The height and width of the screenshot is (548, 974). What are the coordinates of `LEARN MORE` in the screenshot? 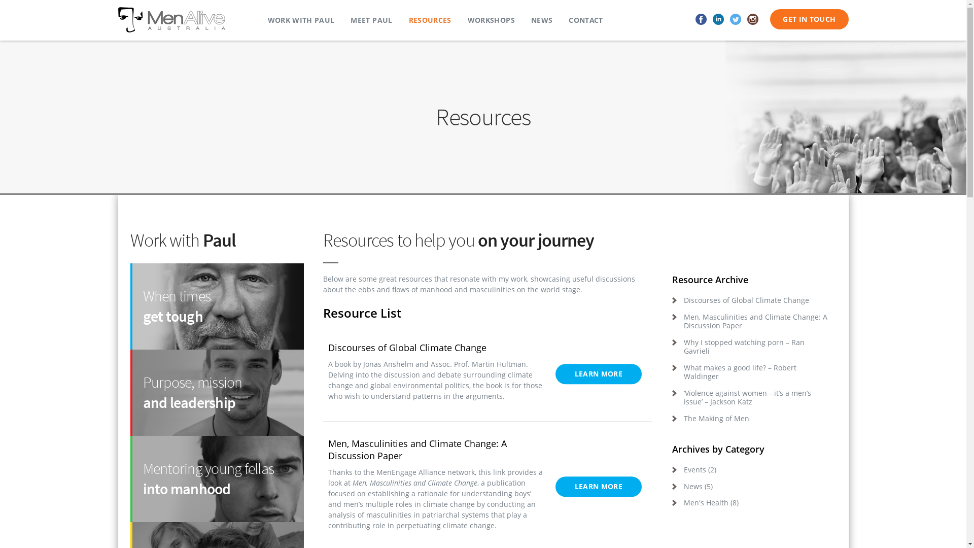 It's located at (599, 374).